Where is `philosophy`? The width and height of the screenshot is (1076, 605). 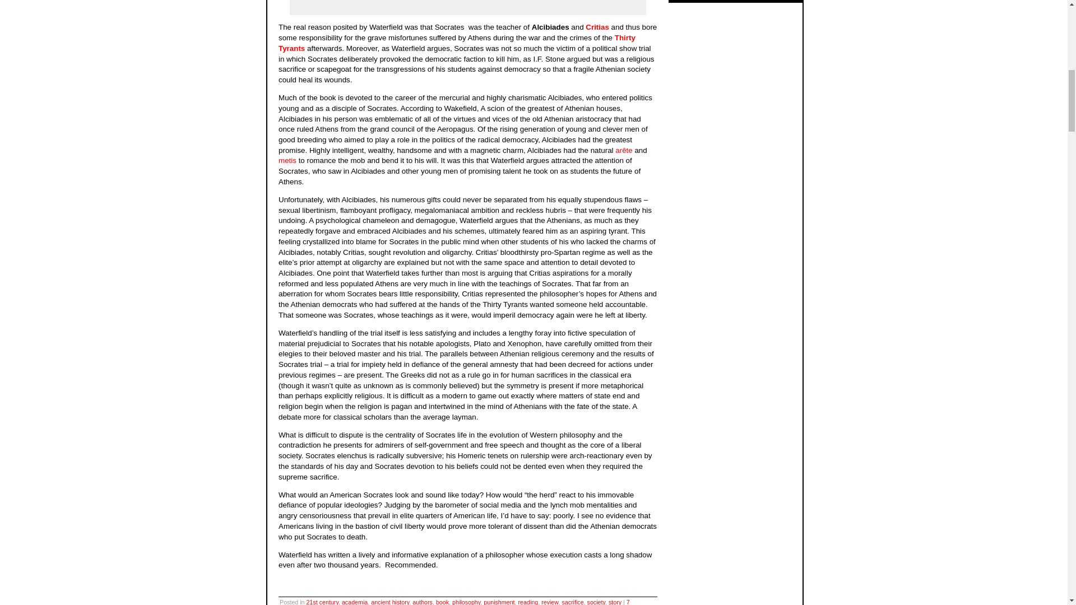 philosophy is located at coordinates (466, 602).